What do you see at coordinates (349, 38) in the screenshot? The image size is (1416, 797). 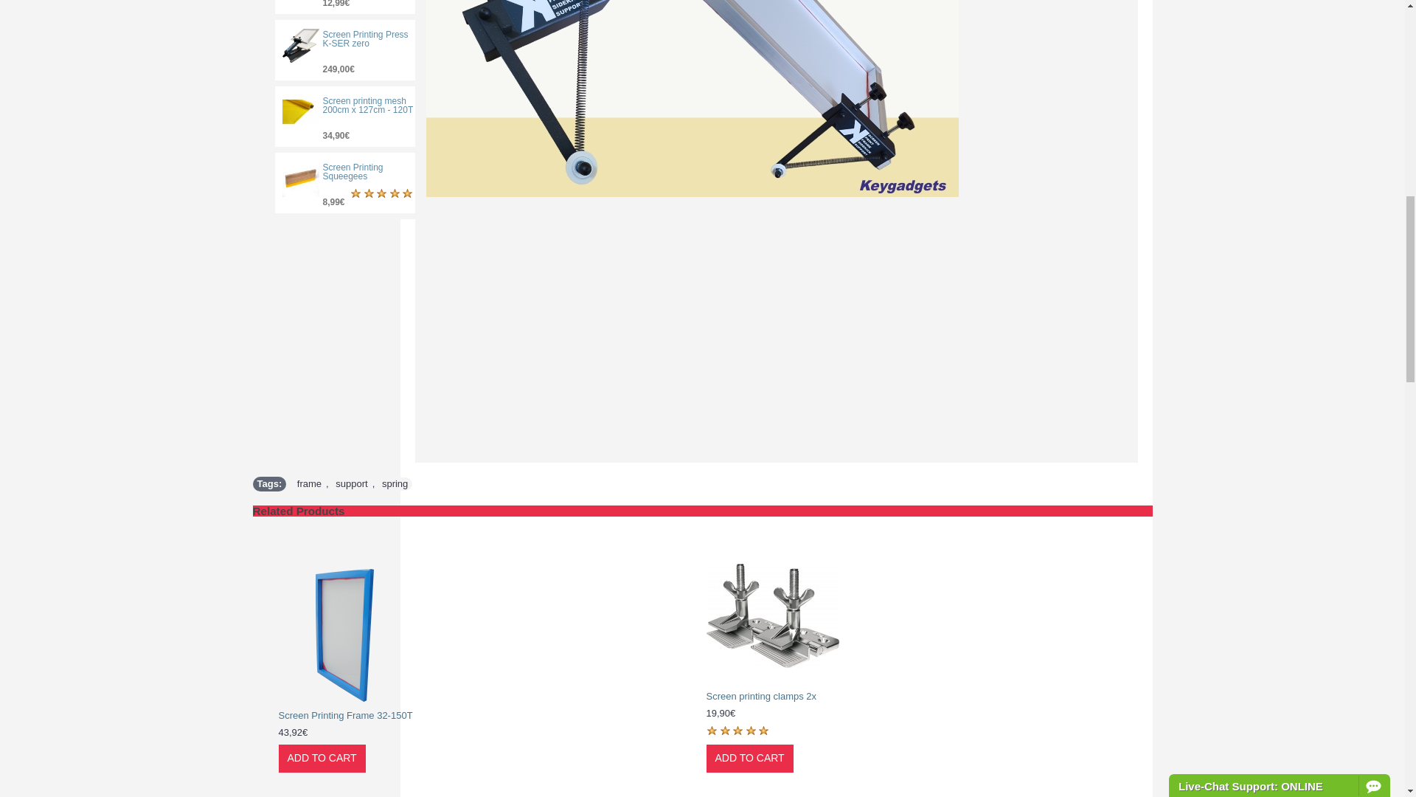 I see `Screen Printing Press K-SER zero` at bounding box center [349, 38].